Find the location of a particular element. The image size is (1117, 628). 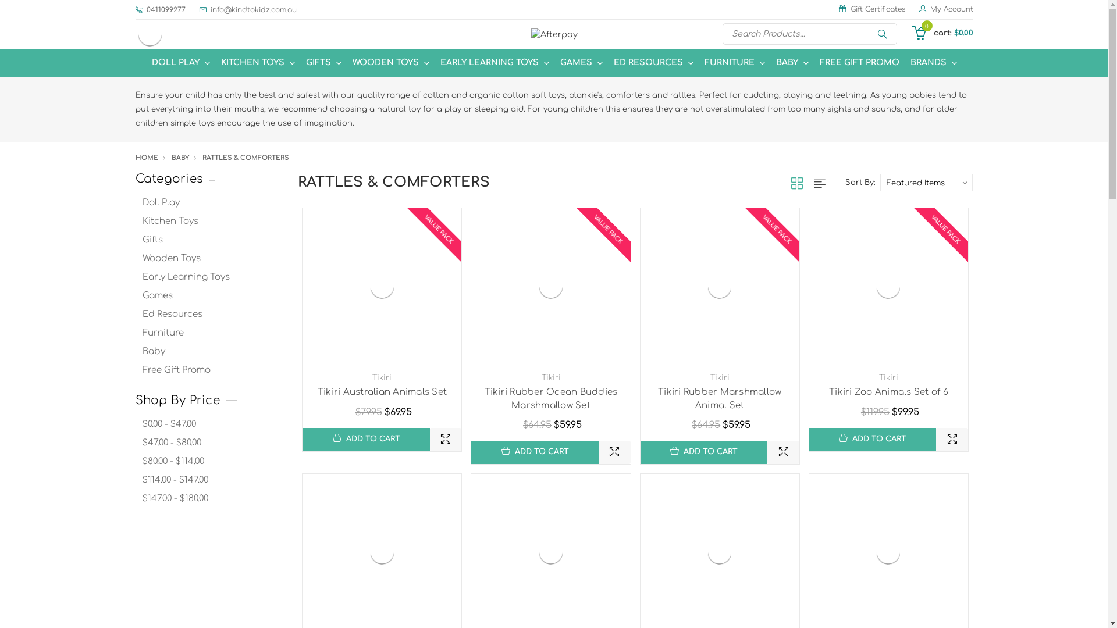

Doll Play is located at coordinates (211, 203).